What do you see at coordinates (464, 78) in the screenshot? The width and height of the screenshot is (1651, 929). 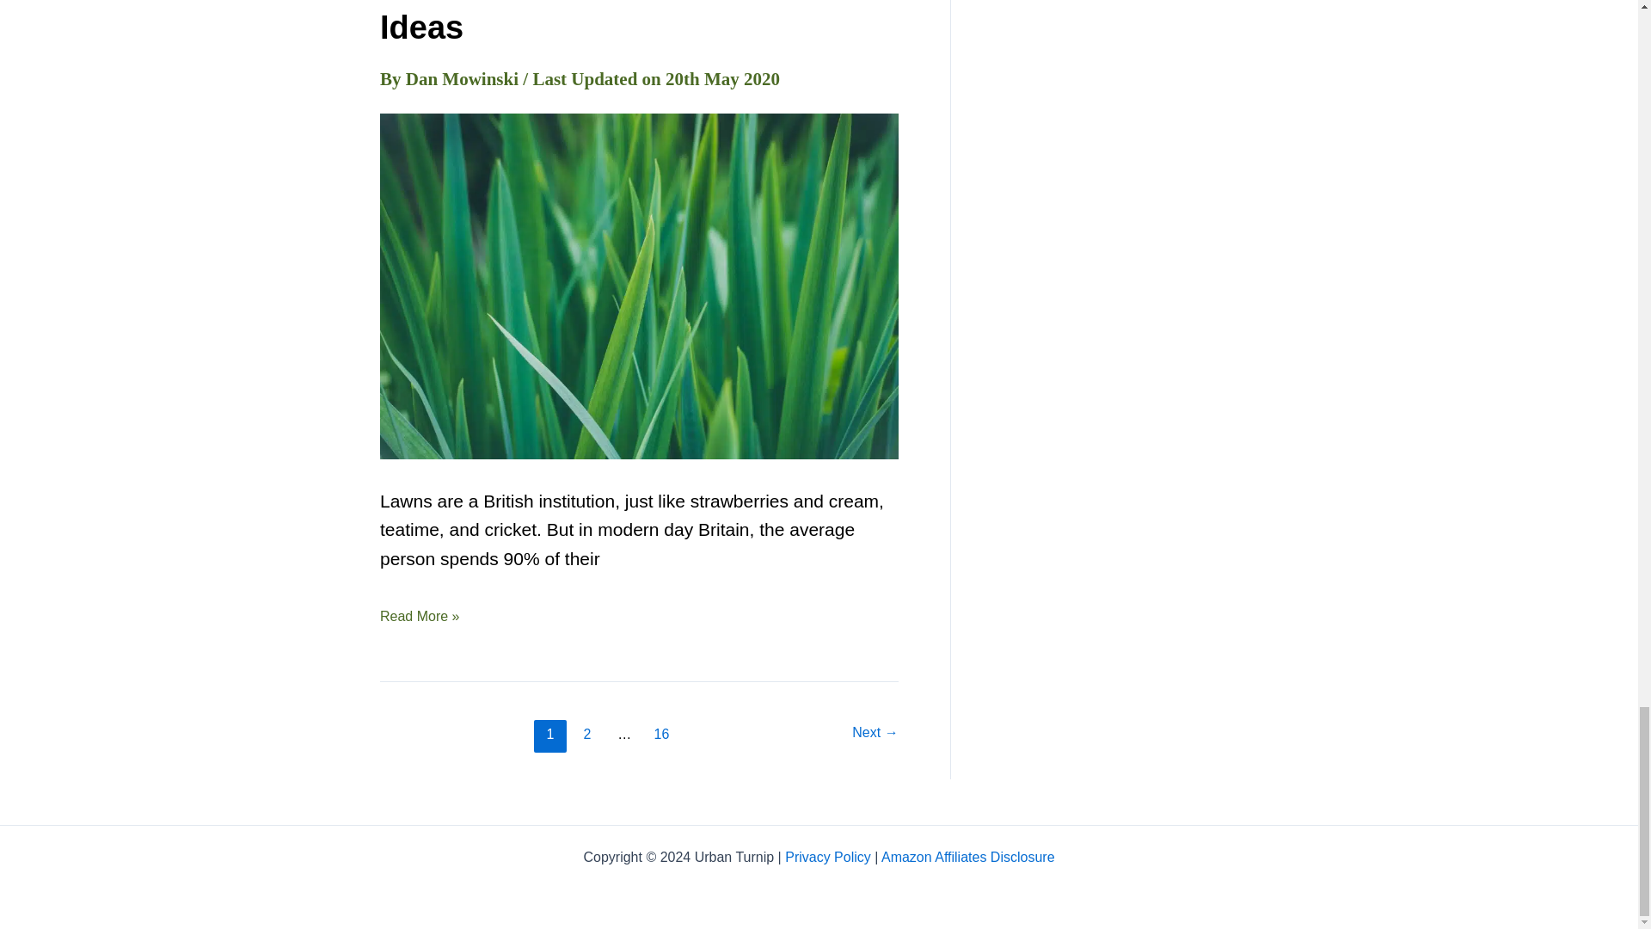 I see `View all posts by Dan Mowinski` at bounding box center [464, 78].